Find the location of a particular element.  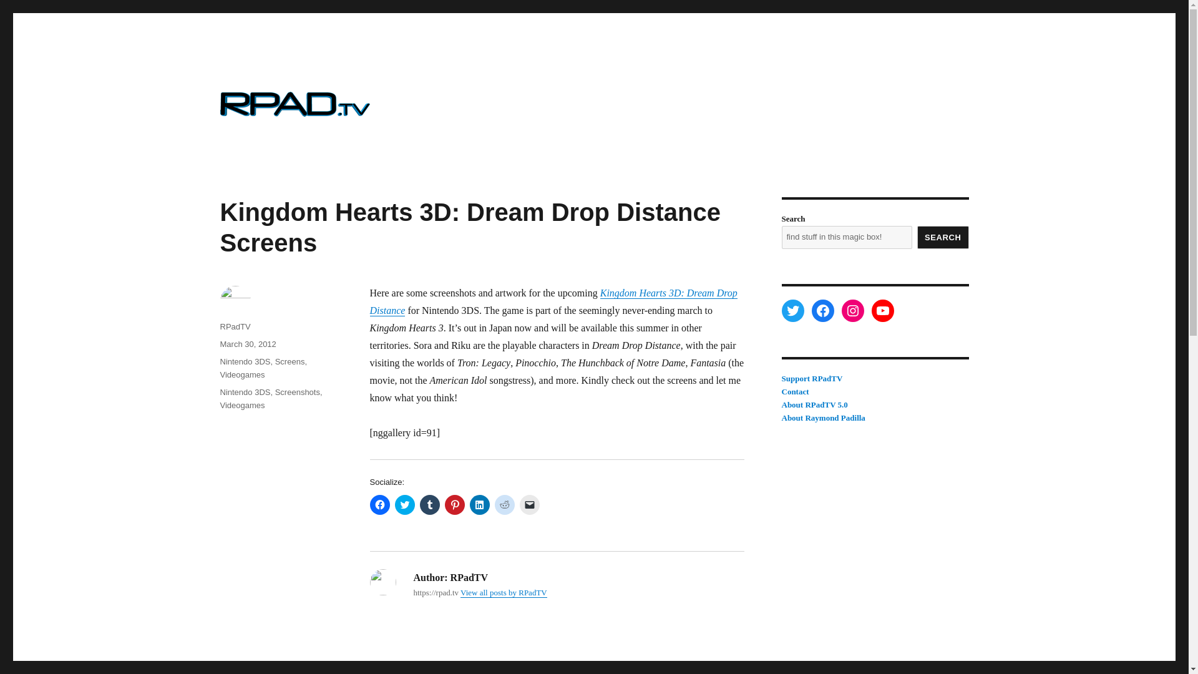

Twitter is located at coordinates (792, 311).